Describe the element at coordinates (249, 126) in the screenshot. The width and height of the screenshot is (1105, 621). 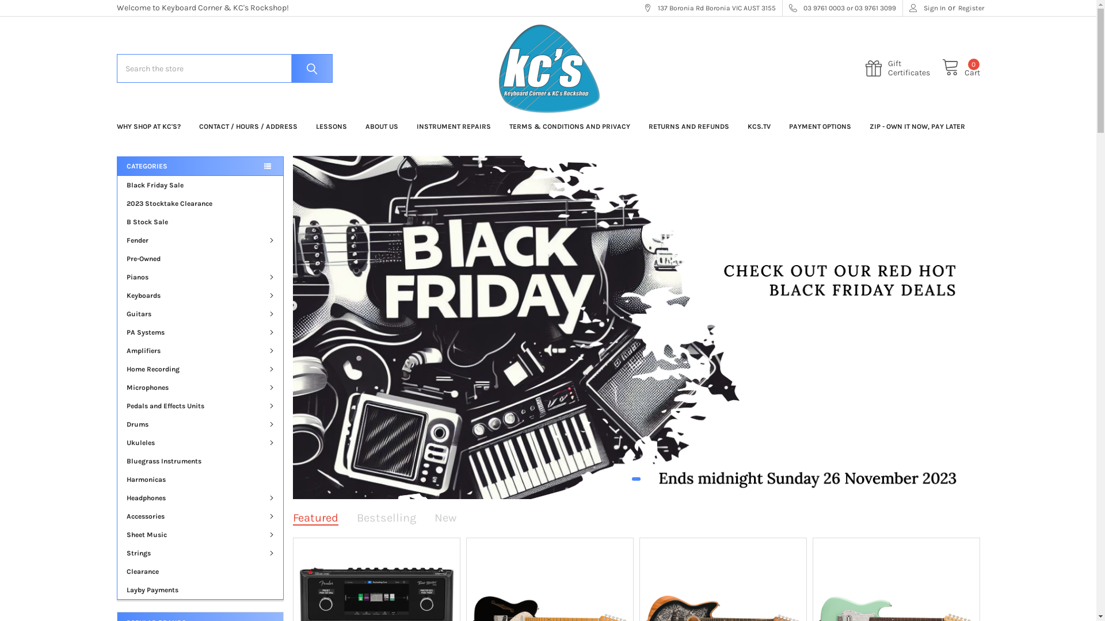
I see `CONTACT / HOURS / ADDRESS` at that location.